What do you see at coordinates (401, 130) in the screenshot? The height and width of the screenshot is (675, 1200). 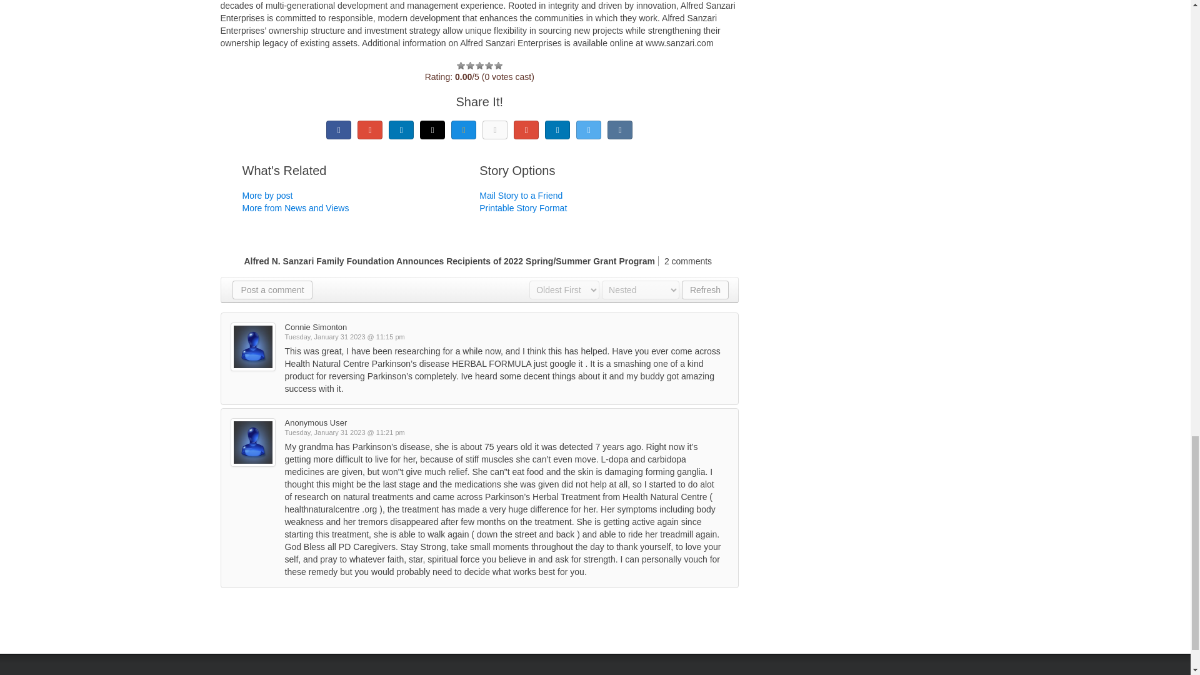 I see `LinkedIn` at bounding box center [401, 130].